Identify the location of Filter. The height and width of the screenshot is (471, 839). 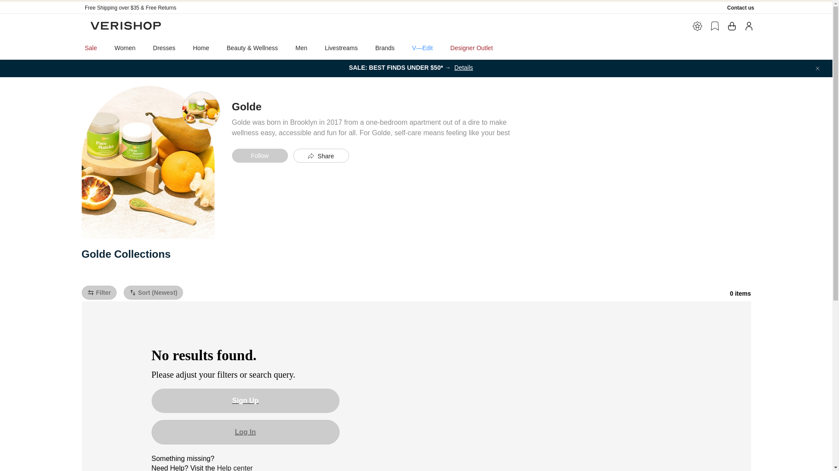
(99, 292).